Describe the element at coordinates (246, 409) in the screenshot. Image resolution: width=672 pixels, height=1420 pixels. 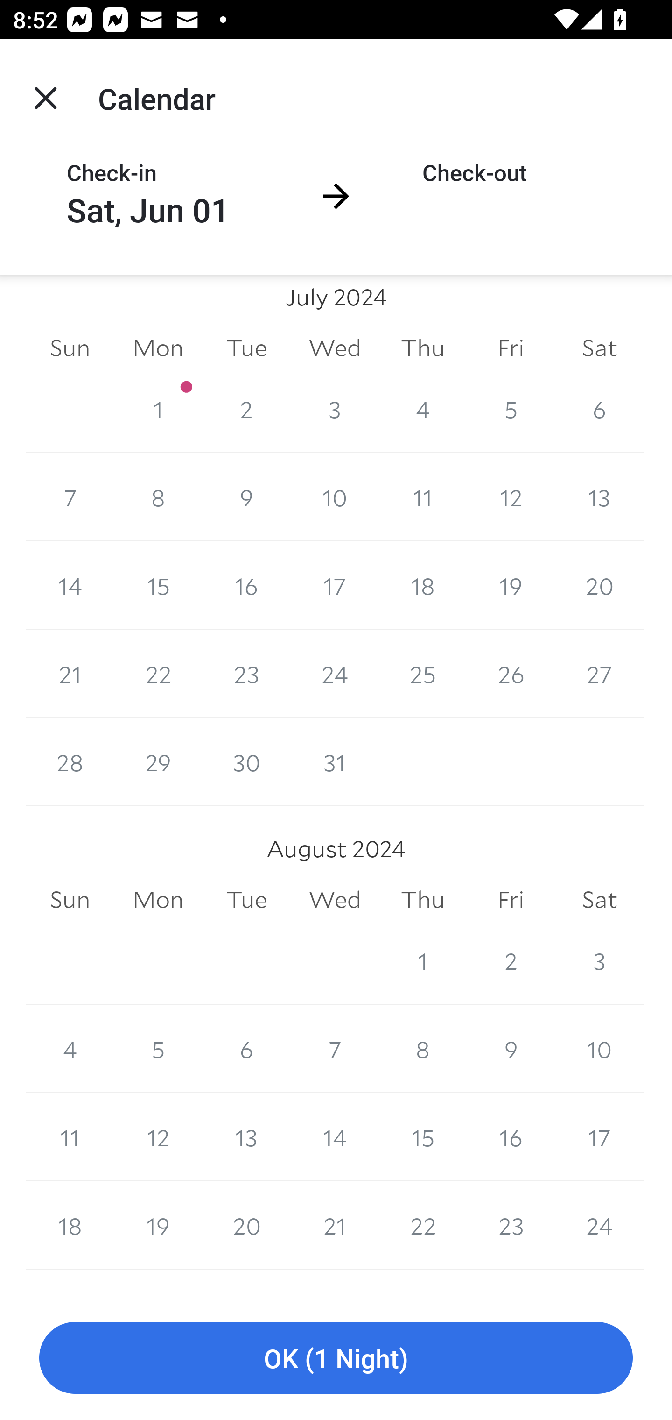
I see `2 2 July 2024` at that location.